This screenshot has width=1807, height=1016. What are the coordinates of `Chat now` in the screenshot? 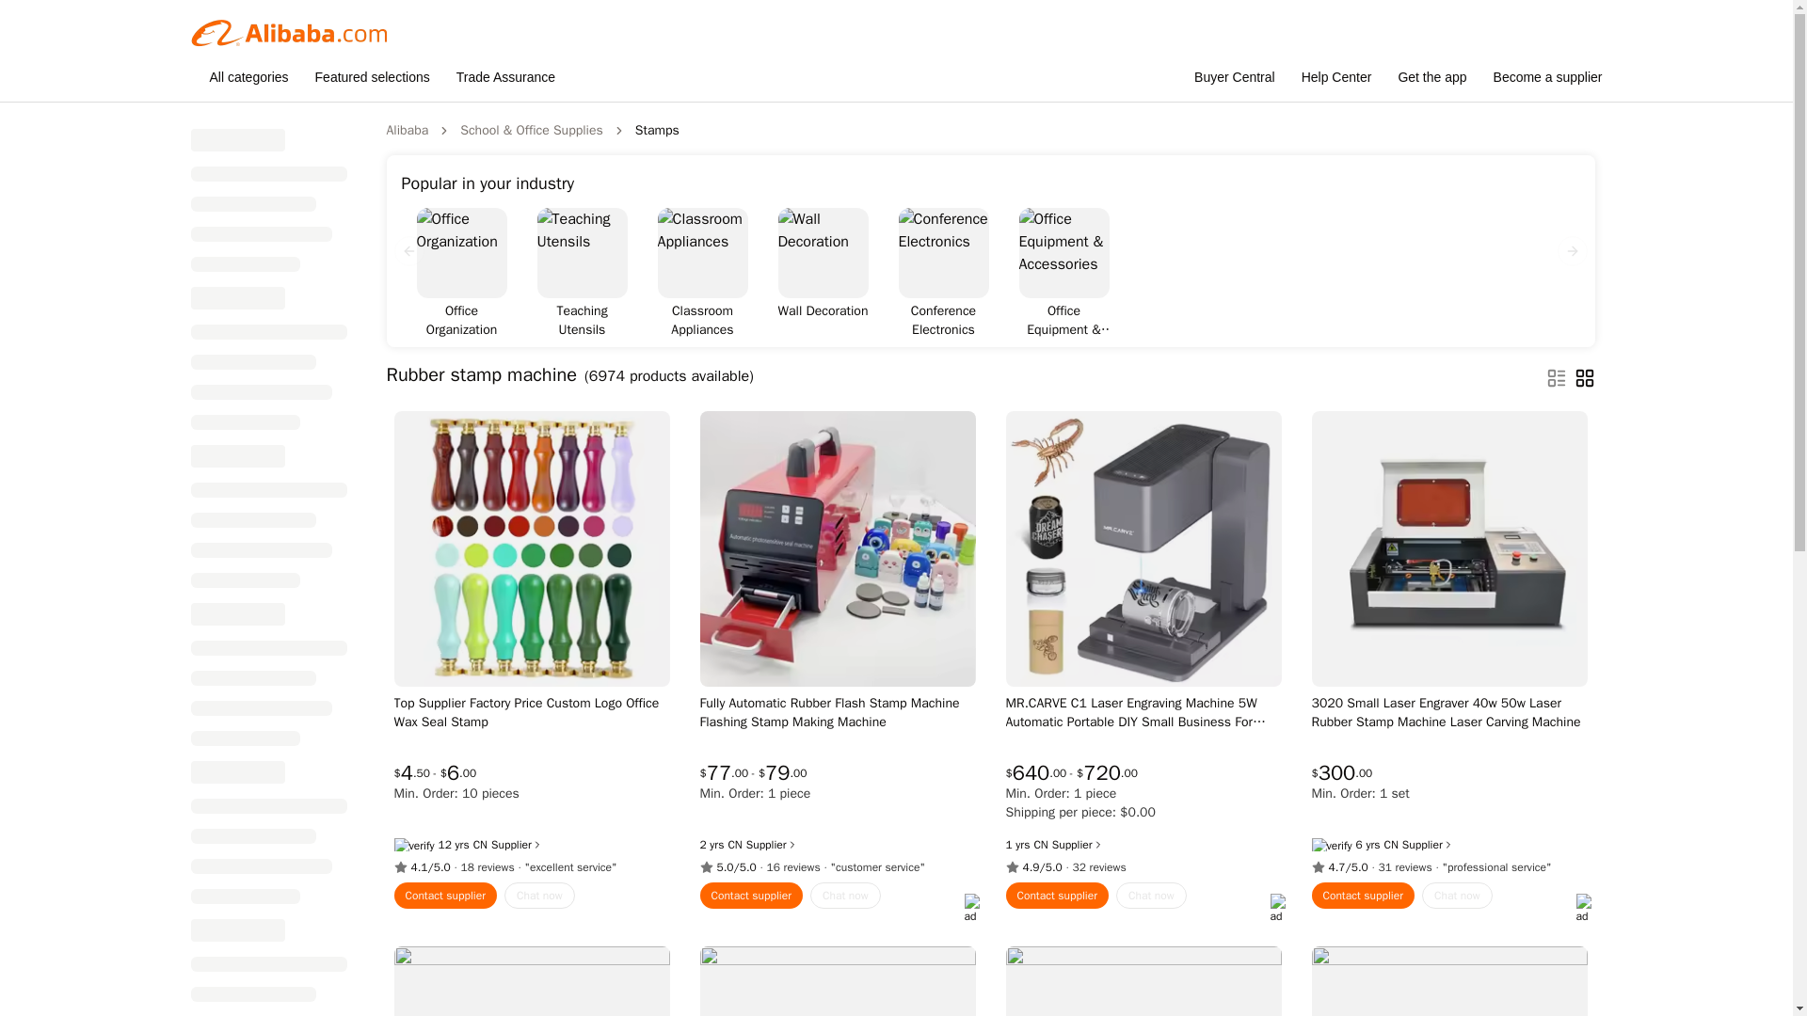 It's located at (845, 896).